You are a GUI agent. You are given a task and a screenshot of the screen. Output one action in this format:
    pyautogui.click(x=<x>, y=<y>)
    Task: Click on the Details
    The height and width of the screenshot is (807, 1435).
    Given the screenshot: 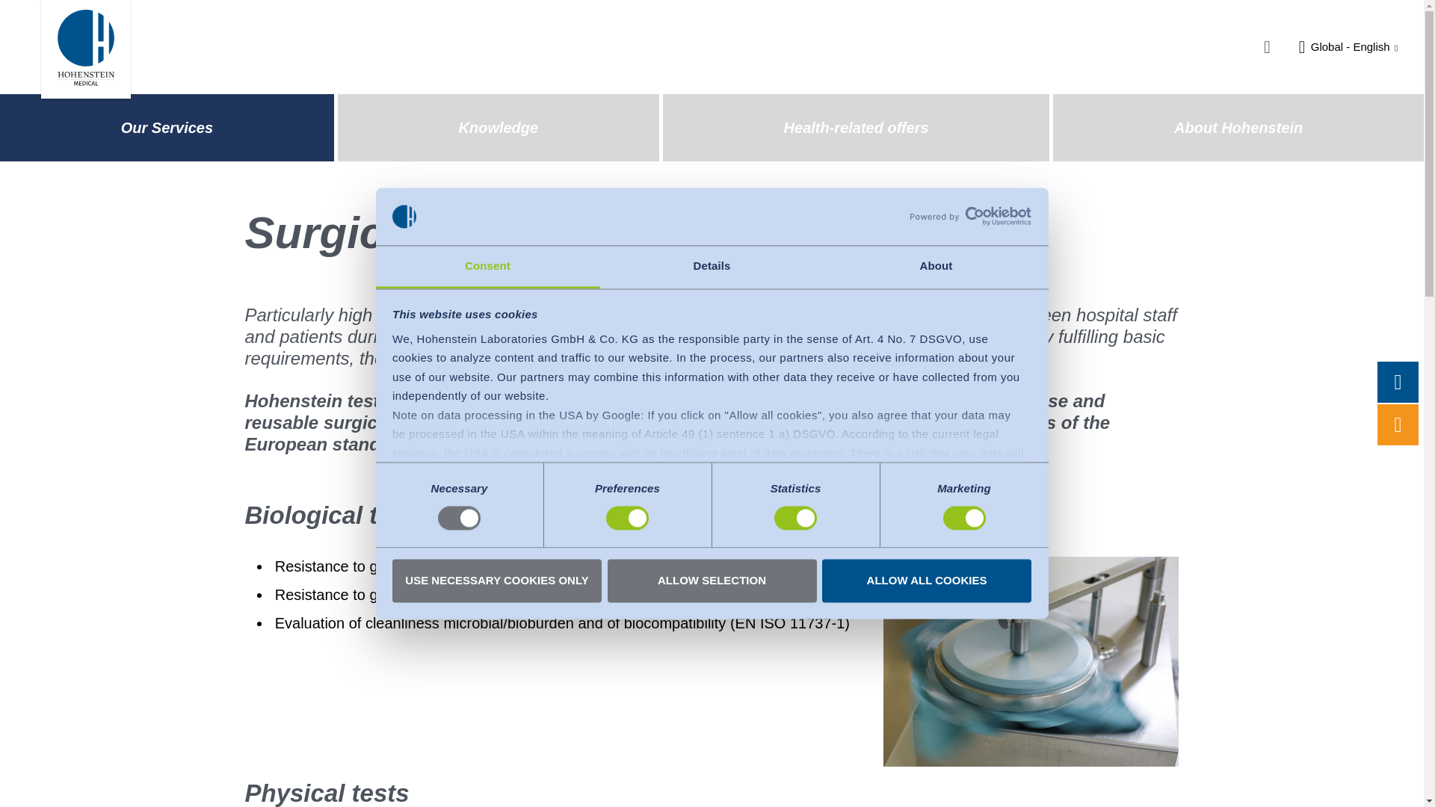 What is the action you would take?
    pyautogui.click(x=712, y=267)
    